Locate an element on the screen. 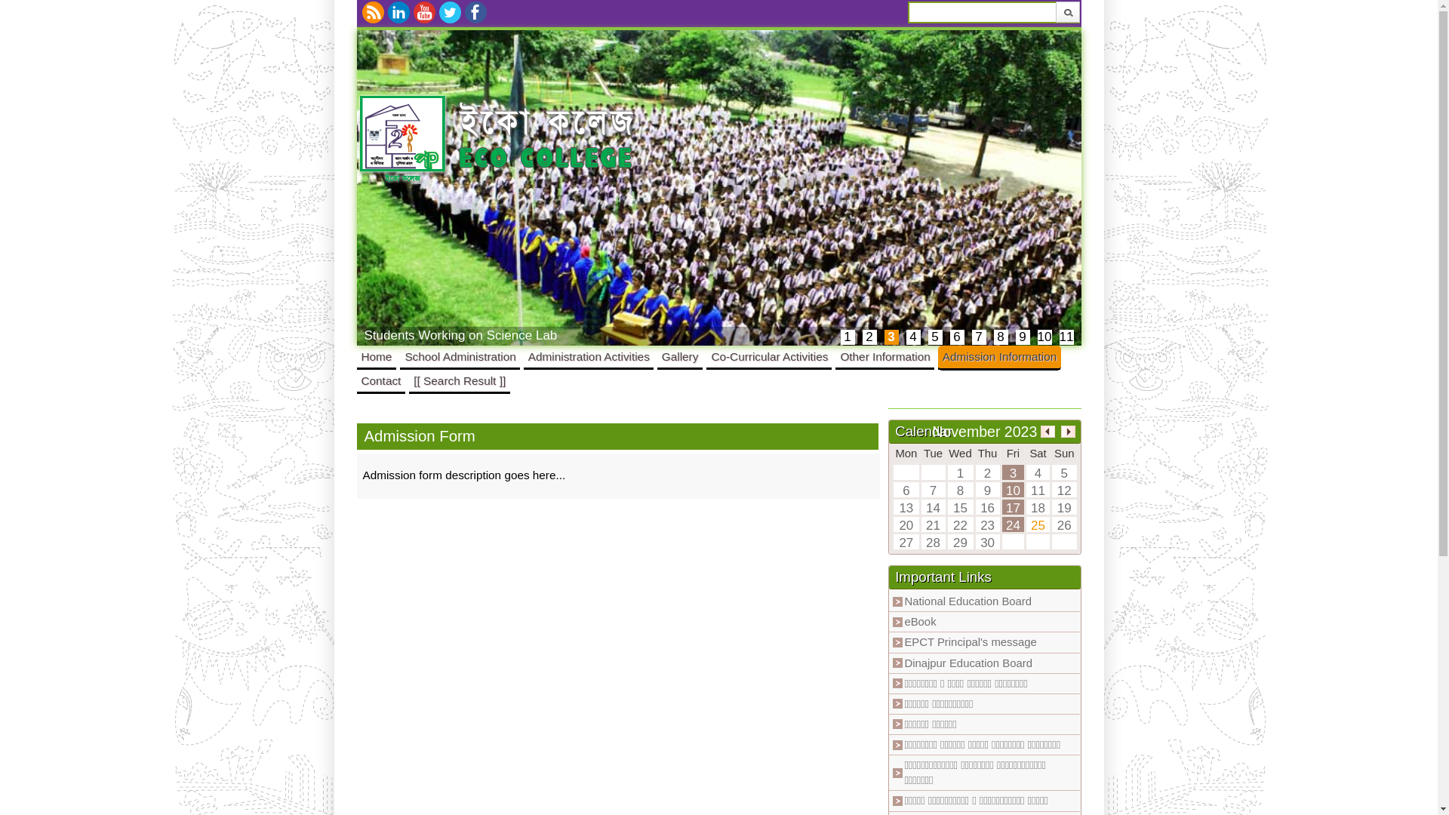 This screenshot has height=815, width=1449. 10 is located at coordinates (1044, 337).